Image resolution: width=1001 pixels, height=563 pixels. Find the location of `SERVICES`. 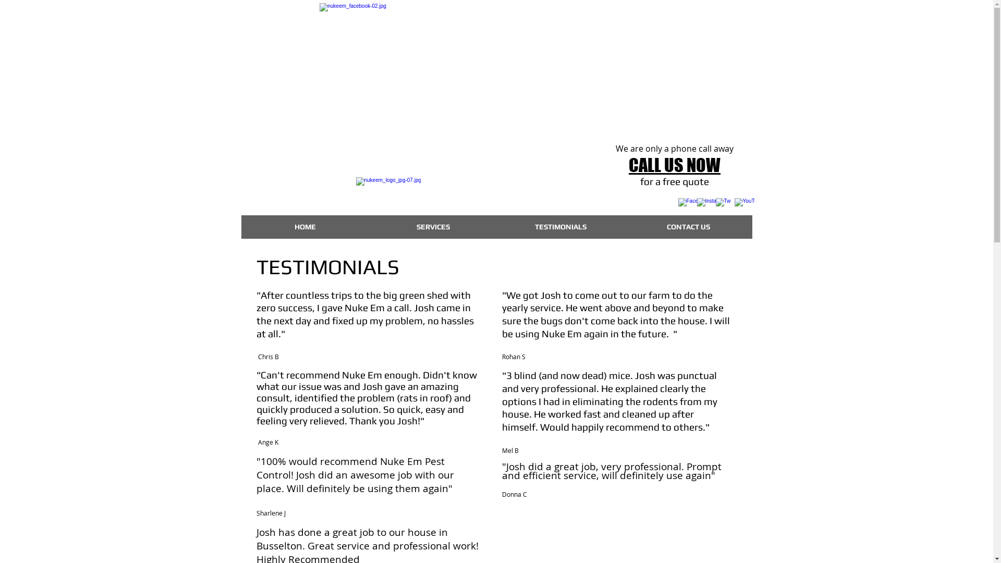

SERVICES is located at coordinates (433, 227).